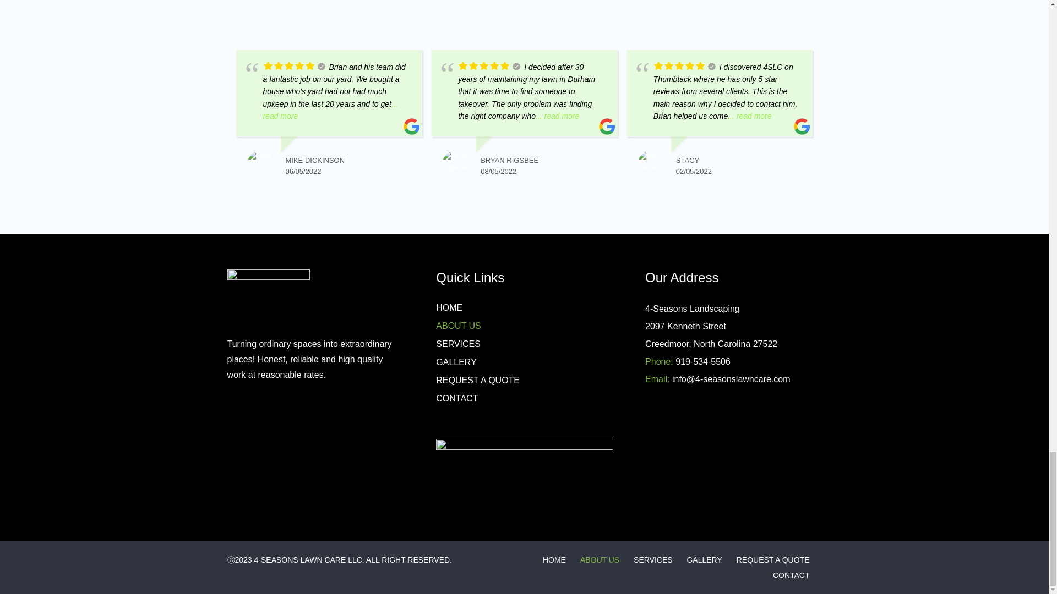  What do you see at coordinates (458, 326) in the screenshot?
I see `ABOUT US` at bounding box center [458, 326].